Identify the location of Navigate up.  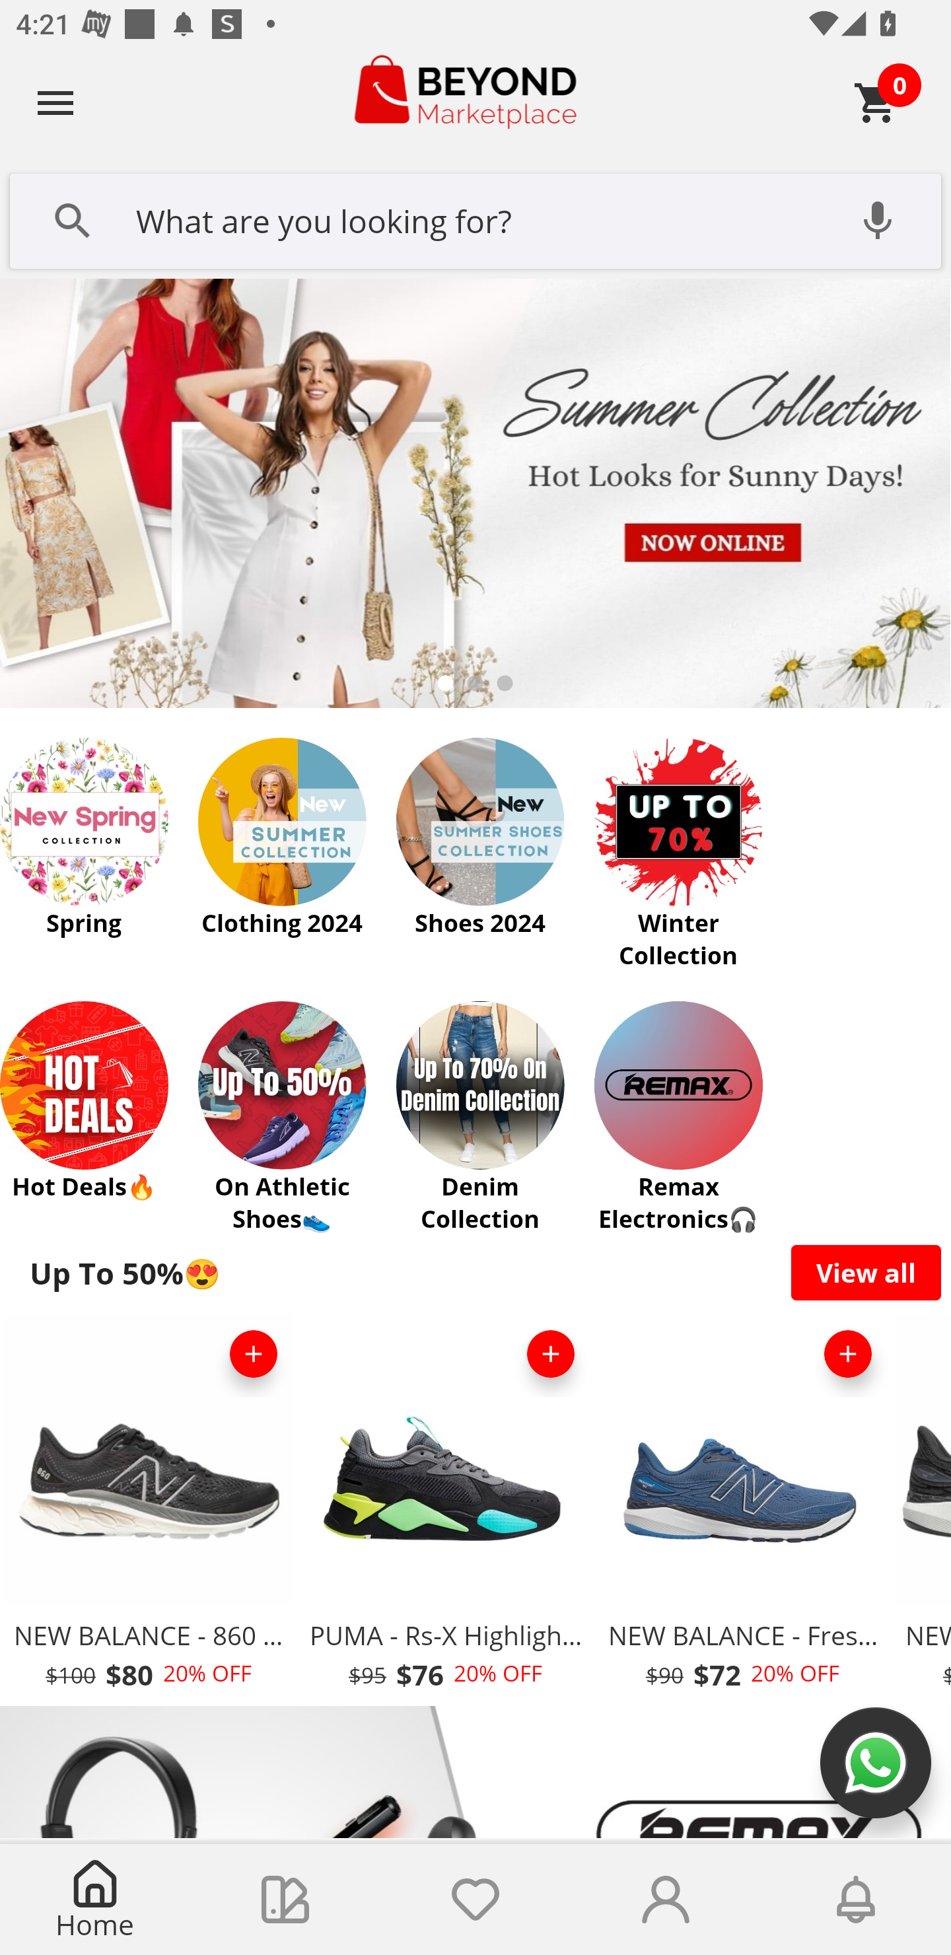
(55, 102).